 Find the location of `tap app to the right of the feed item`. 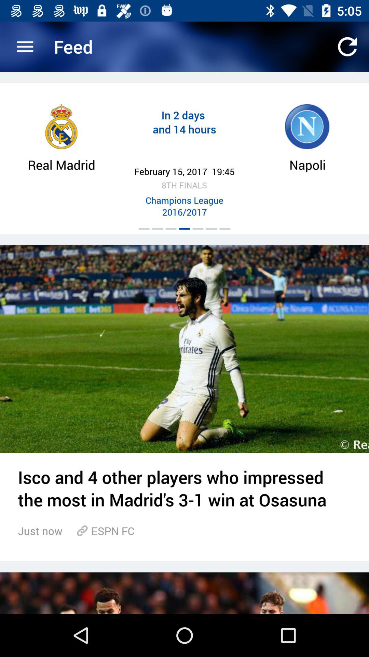

tap app to the right of the feed item is located at coordinates (347, 47).